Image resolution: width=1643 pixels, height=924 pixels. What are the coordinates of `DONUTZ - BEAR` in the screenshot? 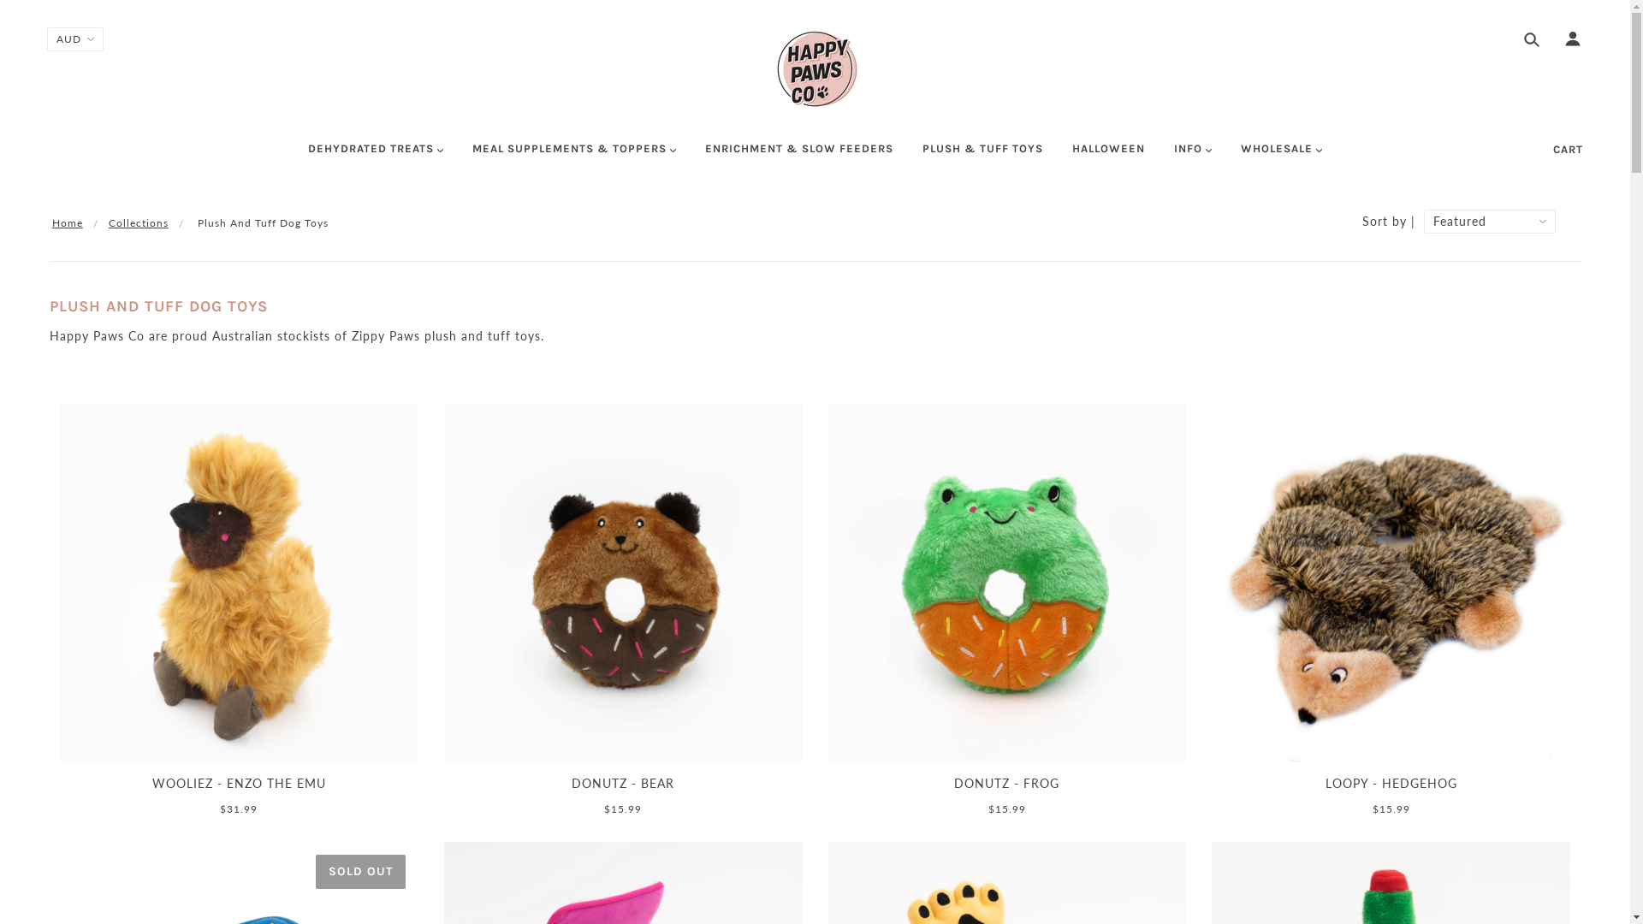 It's located at (623, 787).